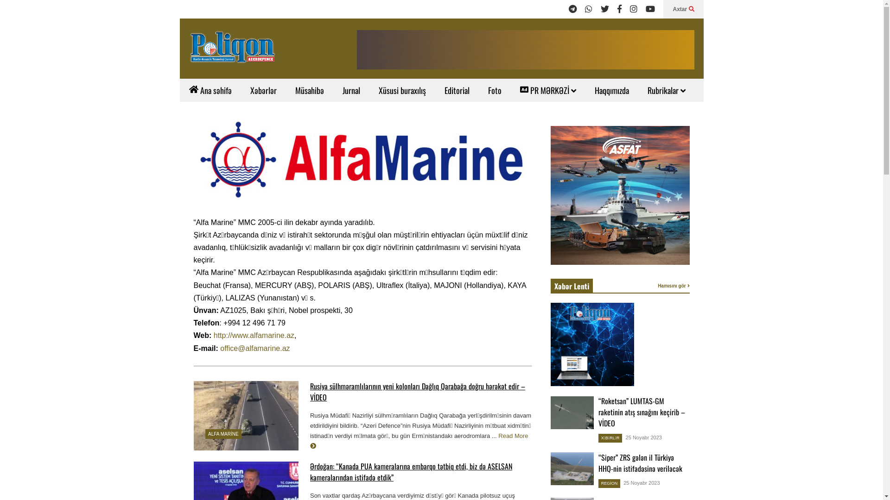 Image resolution: width=890 pixels, height=500 pixels. I want to click on Editorial, so click(457, 90).